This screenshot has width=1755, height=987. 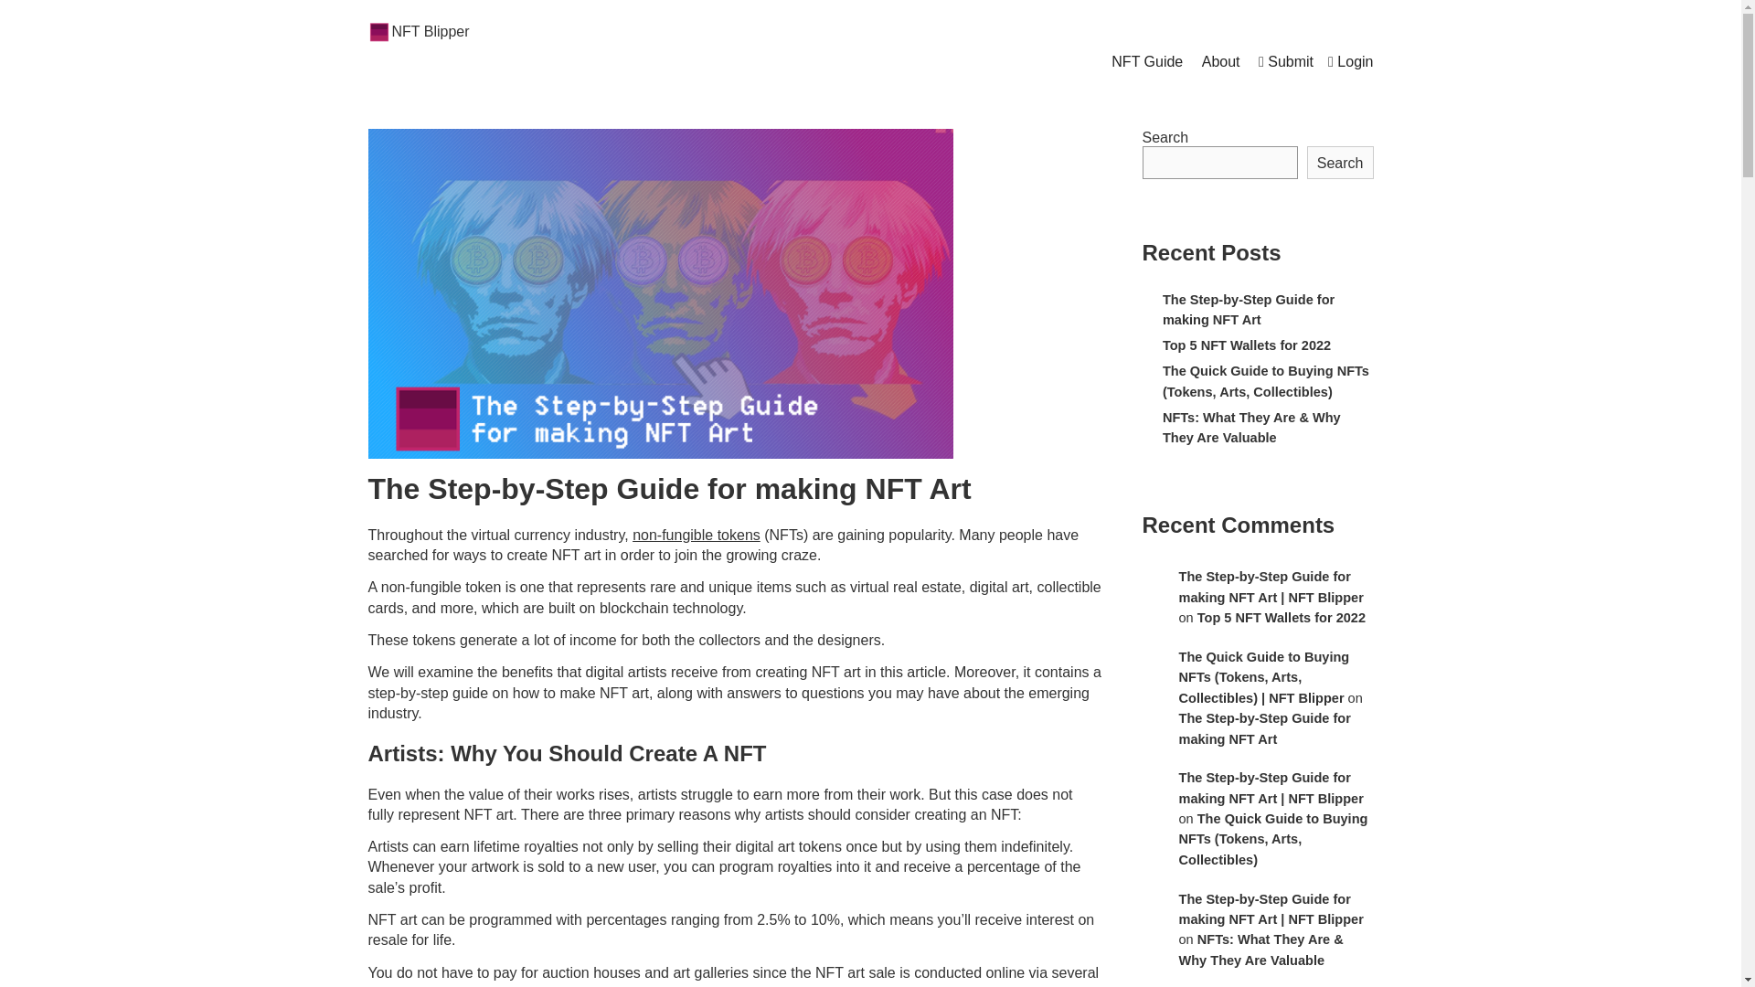 What do you see at coordinates (1221, 62) in the screenshot?
I see `About` at bounding box center [1221, 62].